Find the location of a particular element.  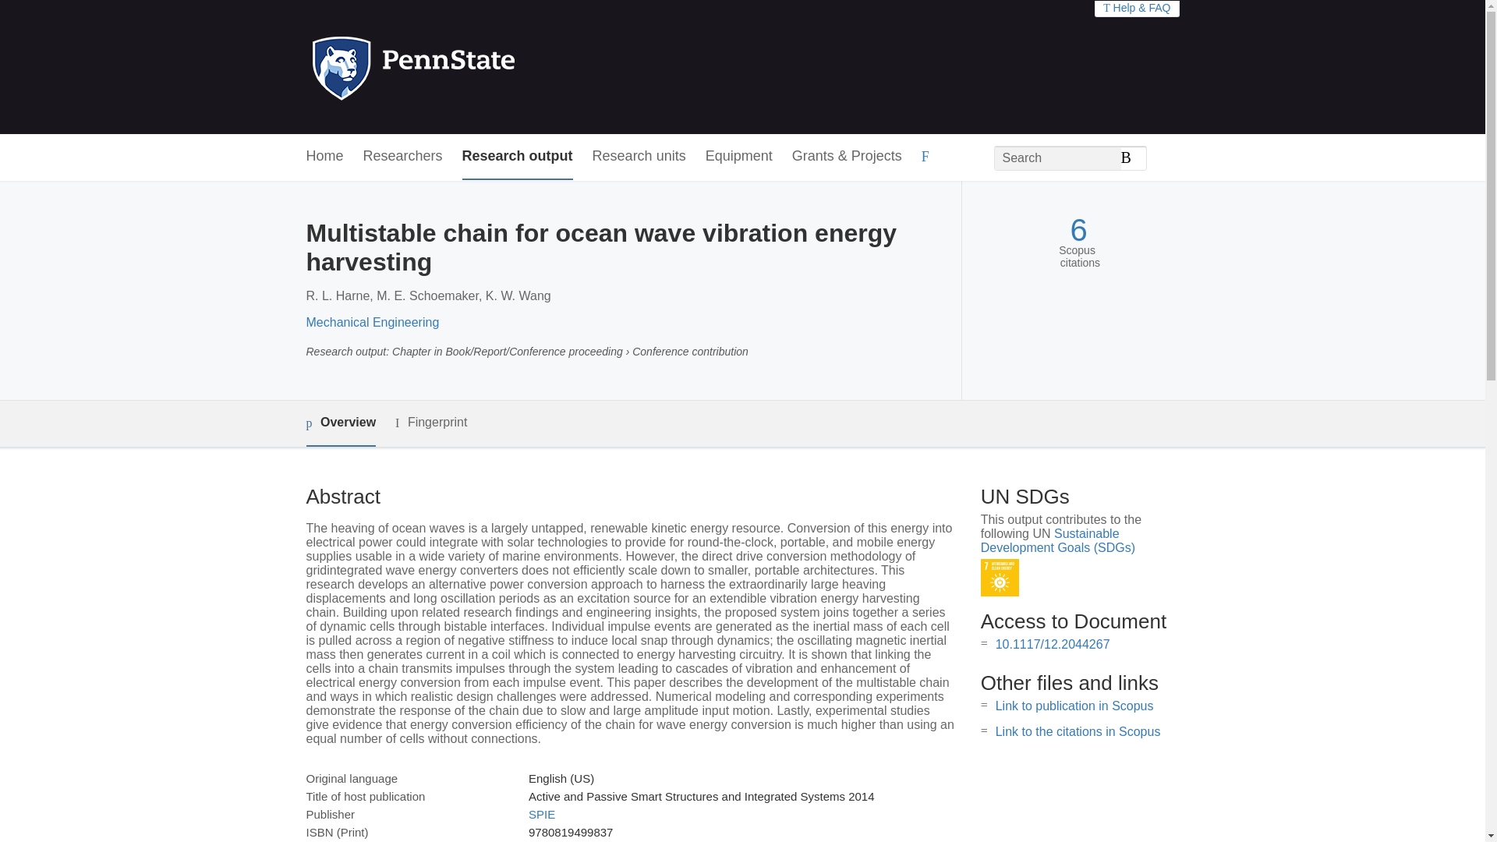

Mechanical Engineering is located at coordinates (371, 323).